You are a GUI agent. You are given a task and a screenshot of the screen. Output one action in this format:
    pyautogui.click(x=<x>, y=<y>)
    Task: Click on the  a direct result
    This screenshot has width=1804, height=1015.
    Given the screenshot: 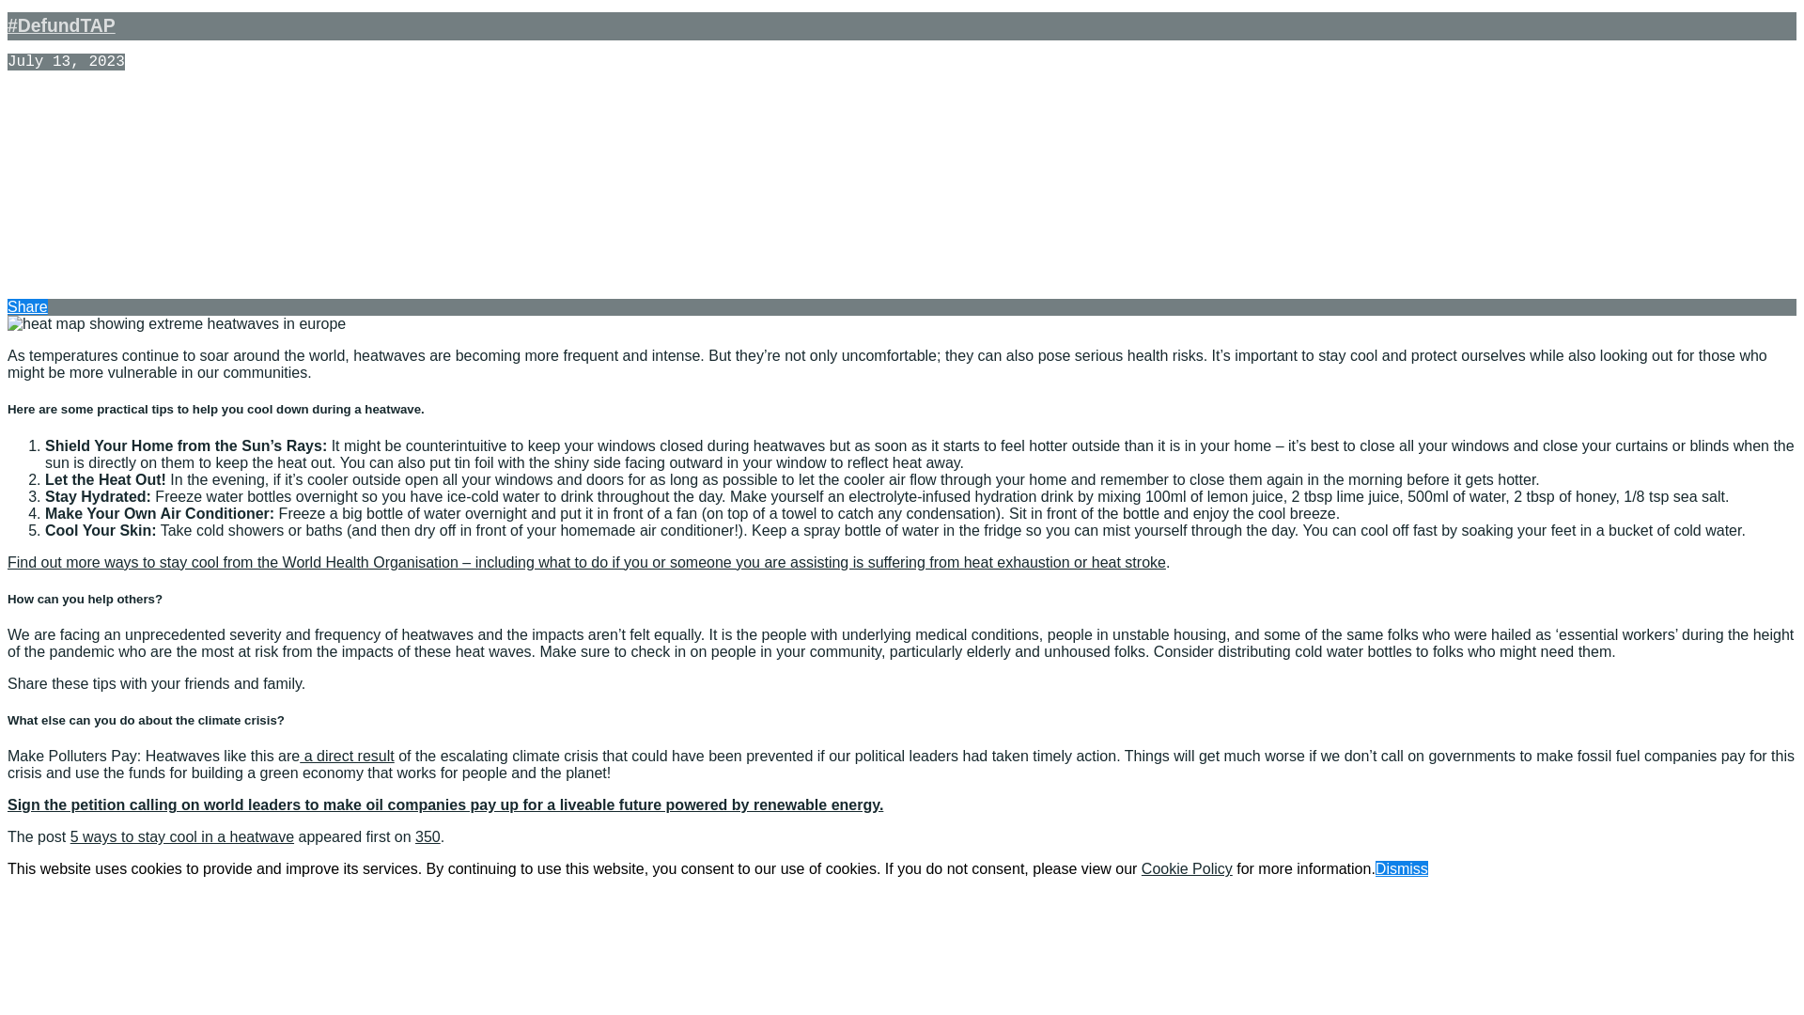 What is the action you would take?
    pyautogui.click(x=346, y=756)
    